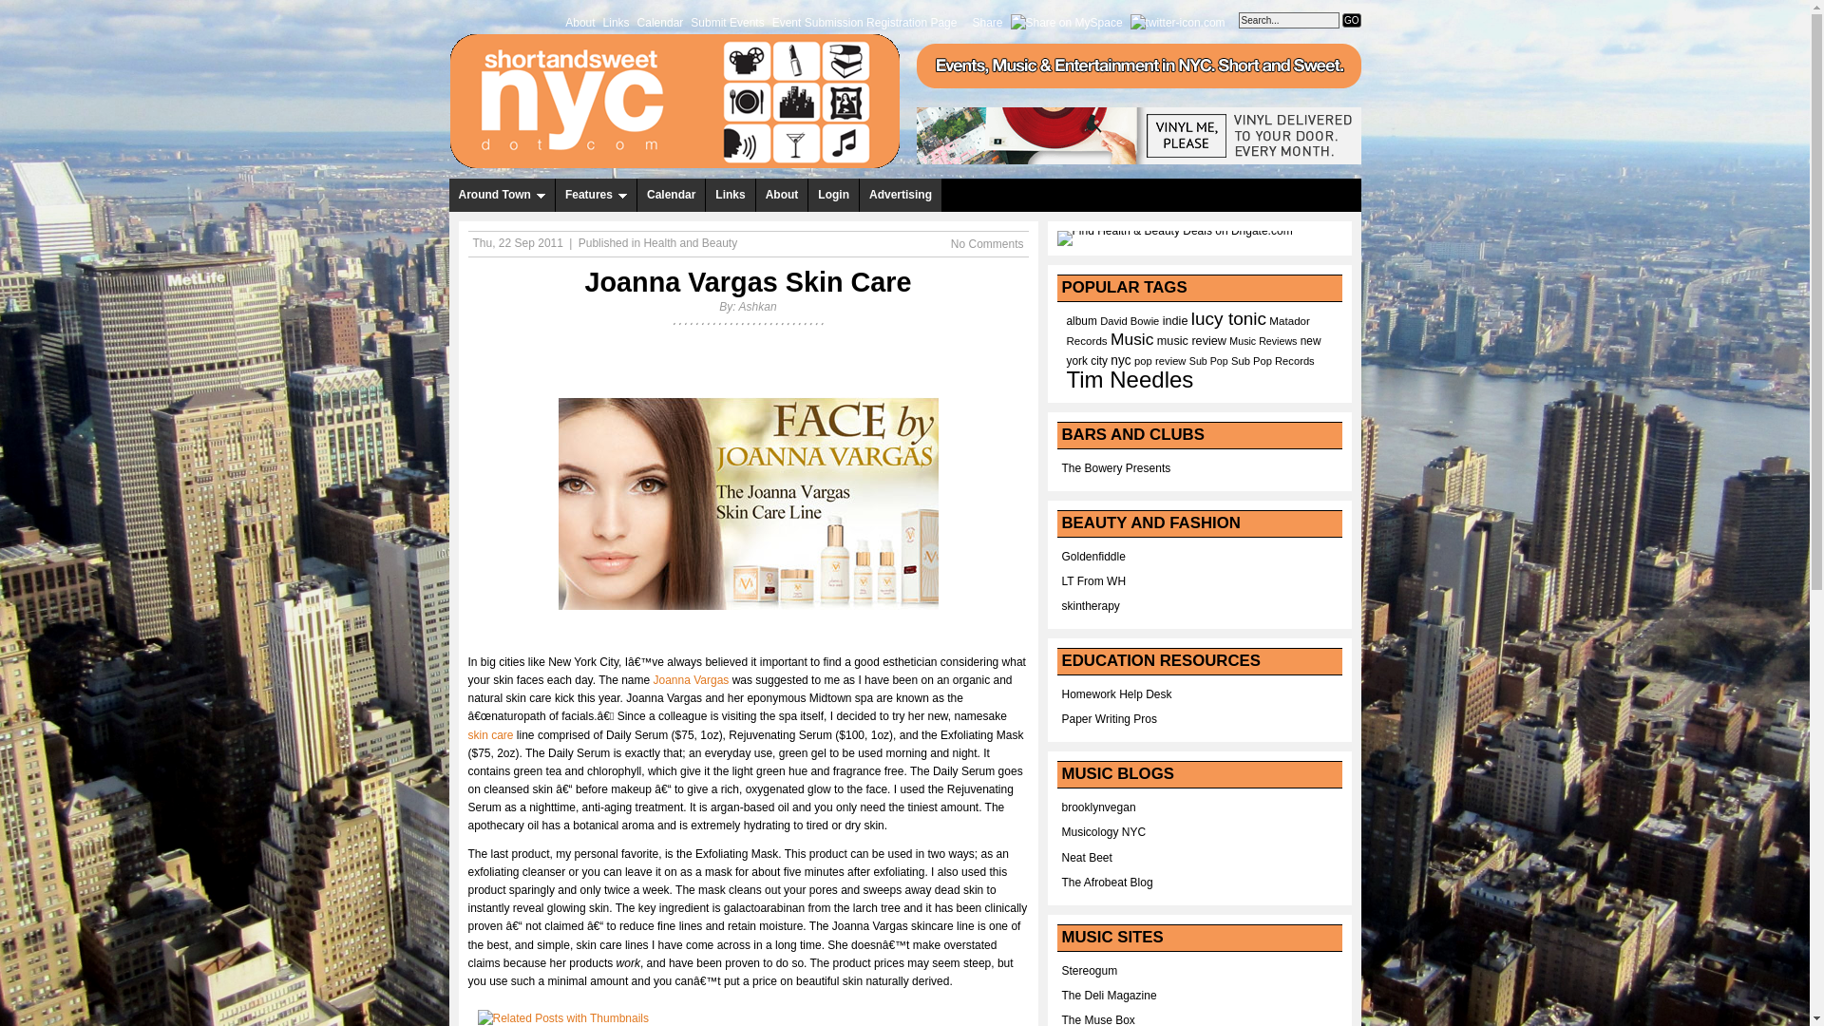 The height and width of the screenshot is (1026, 1824). What do you see at coordinates (579, 21) in the screenshot?
I see `About` at bounding box center [579, 21].